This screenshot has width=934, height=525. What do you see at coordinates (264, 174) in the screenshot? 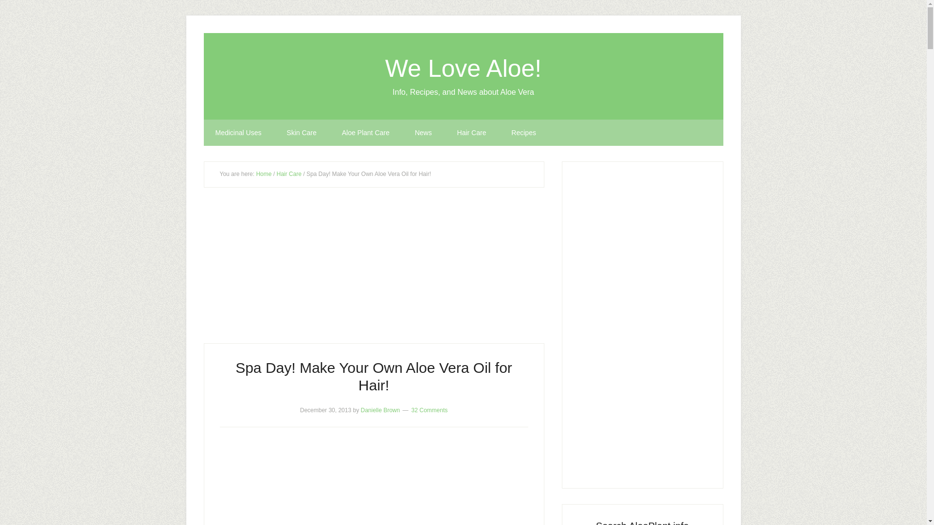
I see `Home` at bounding box center [264, 174].